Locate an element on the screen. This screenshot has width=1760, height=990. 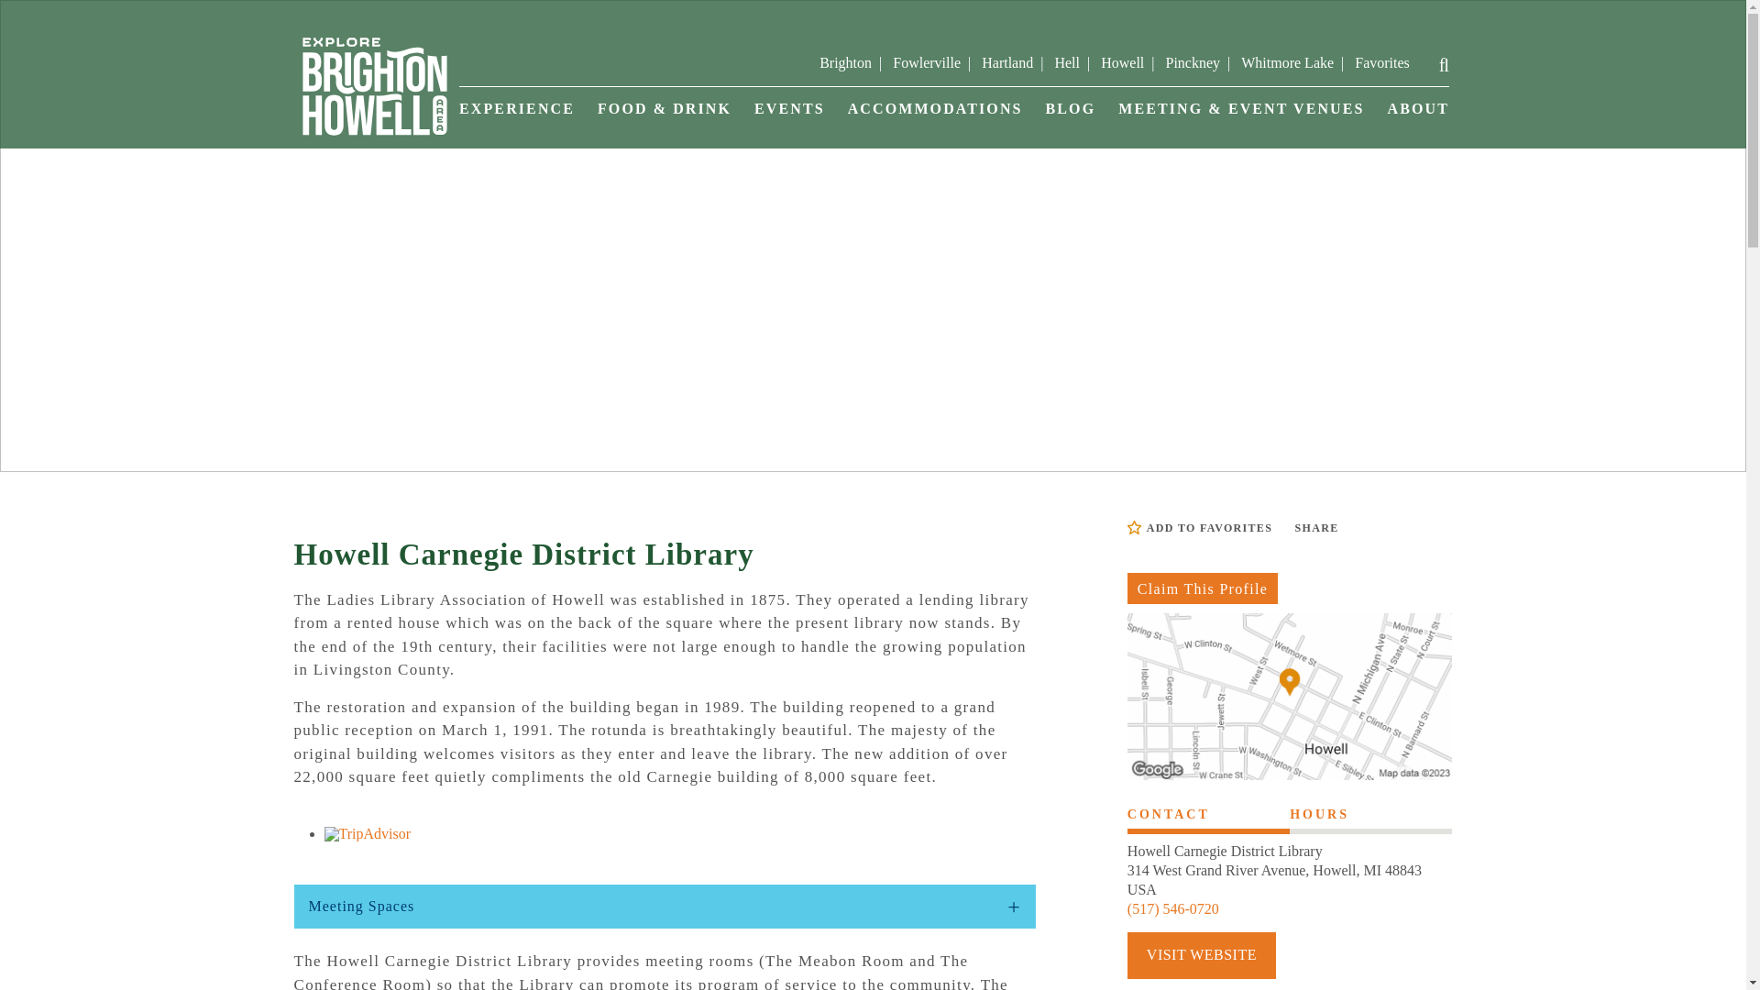
ACCOMMODATIONS is located at coordinates (935, 120).